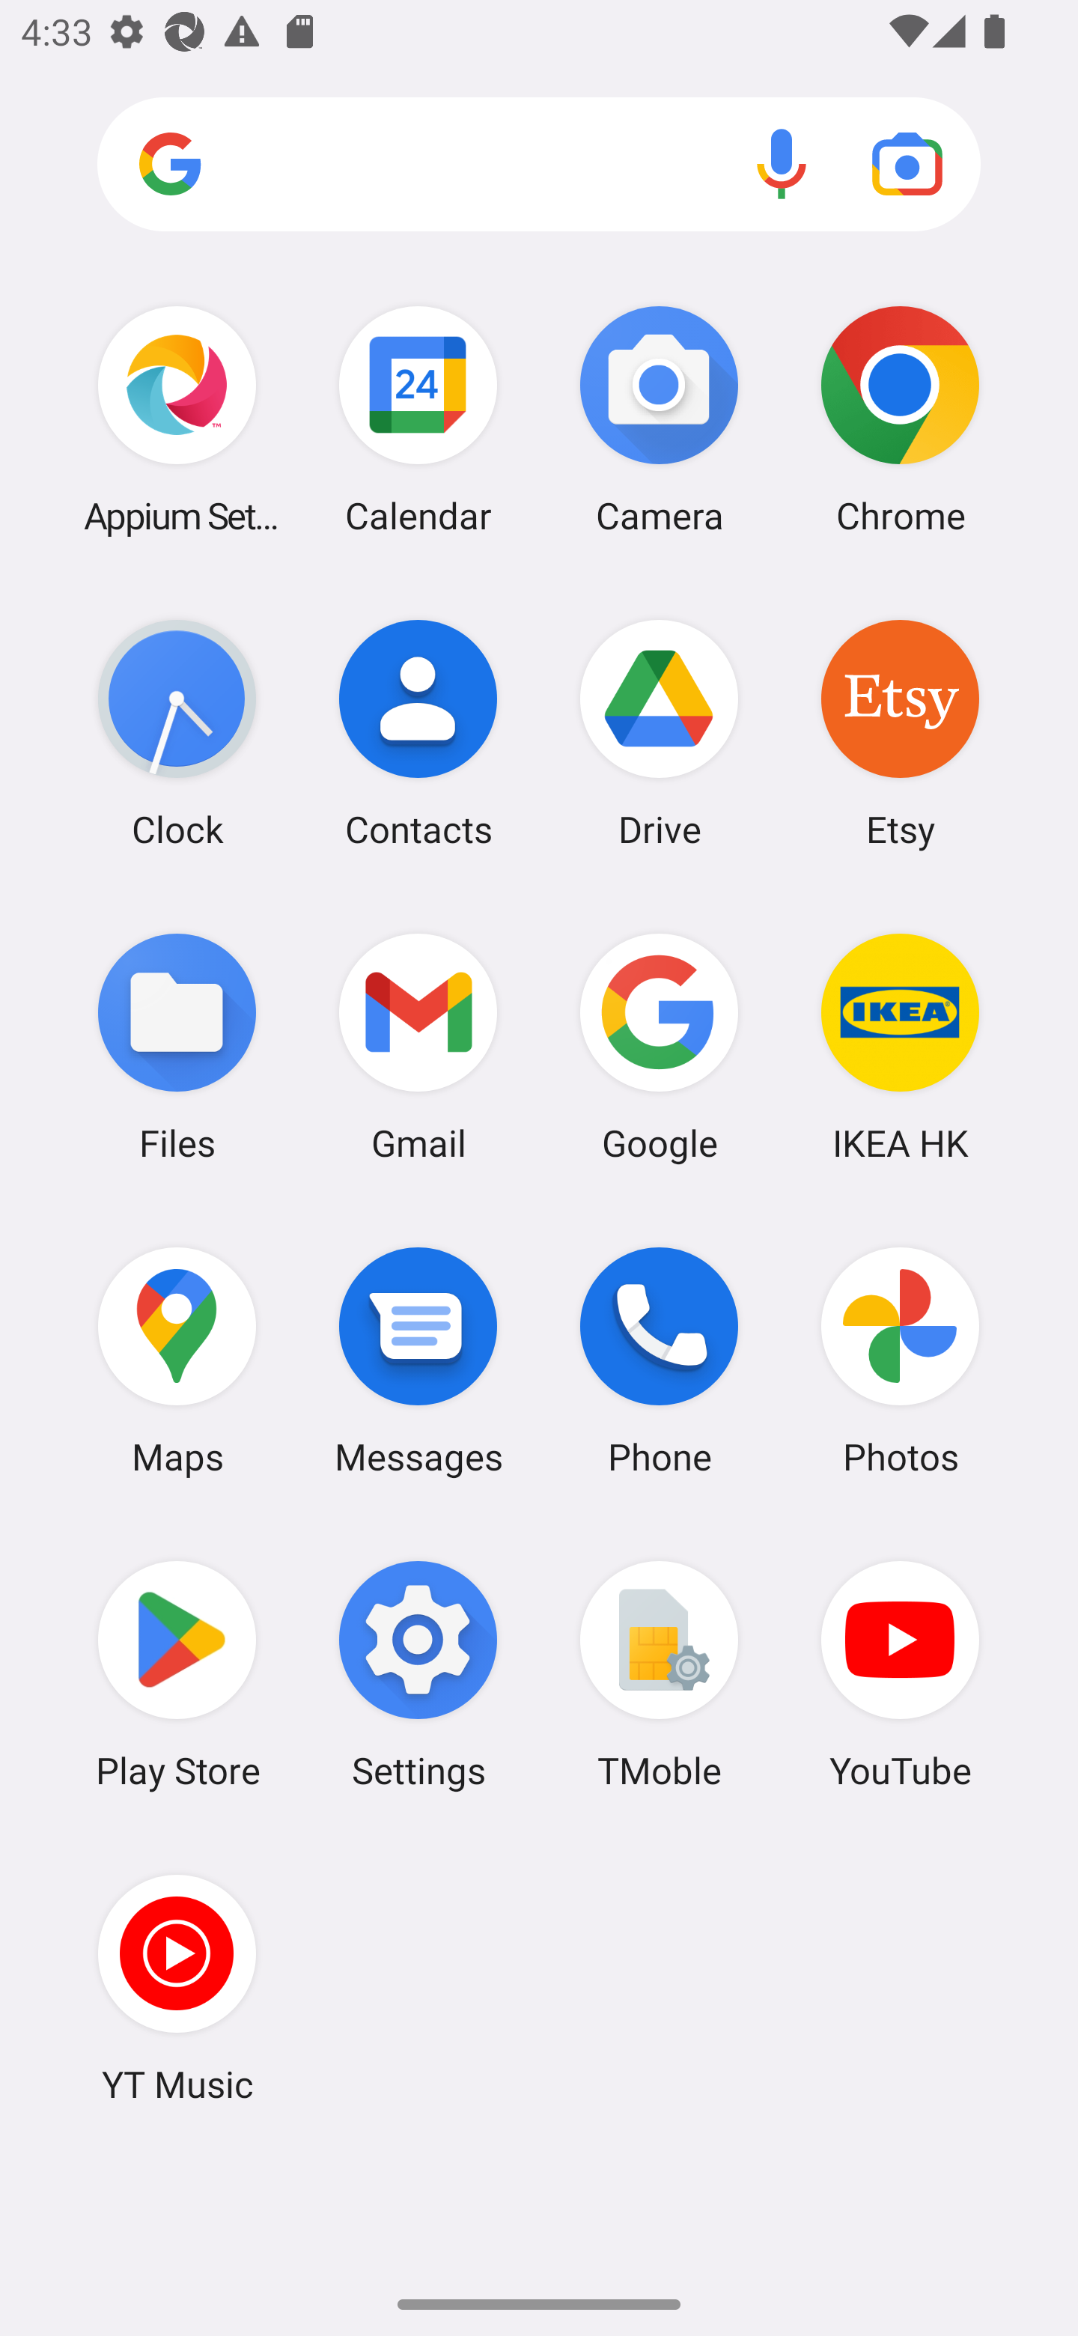 This screenshot has width=1078, height=2336. I want to click on Contacts, so click(418, 733).